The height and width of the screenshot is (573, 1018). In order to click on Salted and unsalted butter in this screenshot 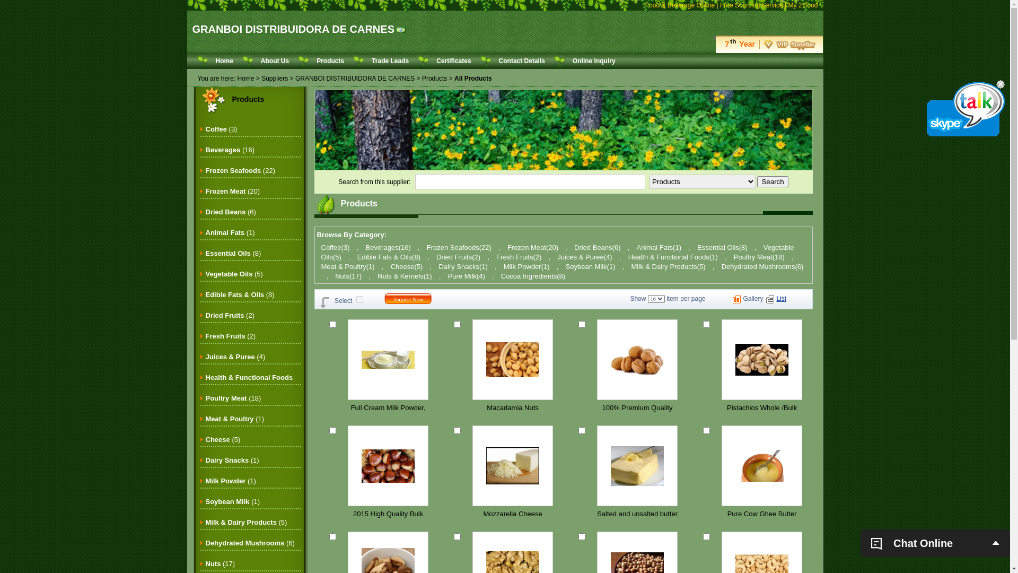, I will do `click(637, 514)`.